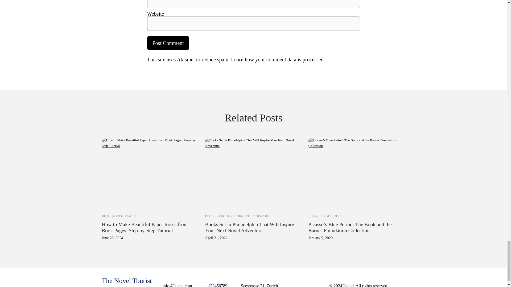 Image resolution: width=511 pixels, height=287 pixels. What do you see at coordinates (312, 216) in the screenshot?
I see `BLOG` at bounding box center [312, 216].